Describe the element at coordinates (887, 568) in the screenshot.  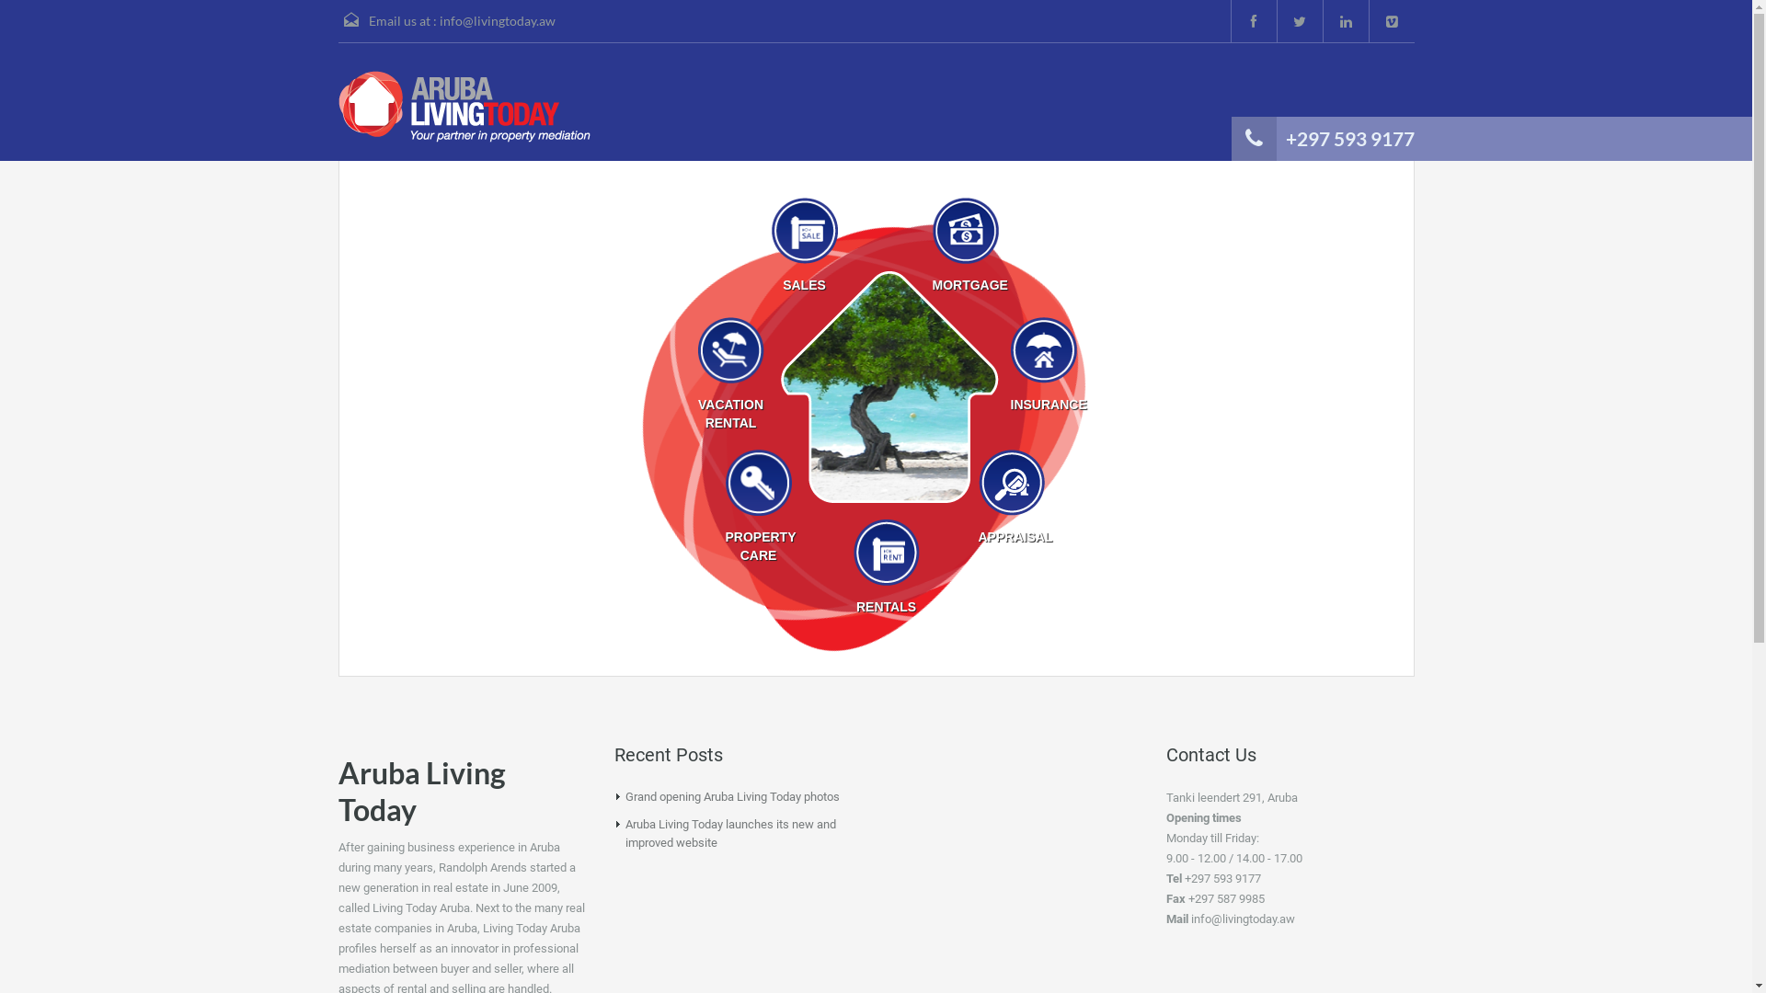
I see `RENTALS` at that location.